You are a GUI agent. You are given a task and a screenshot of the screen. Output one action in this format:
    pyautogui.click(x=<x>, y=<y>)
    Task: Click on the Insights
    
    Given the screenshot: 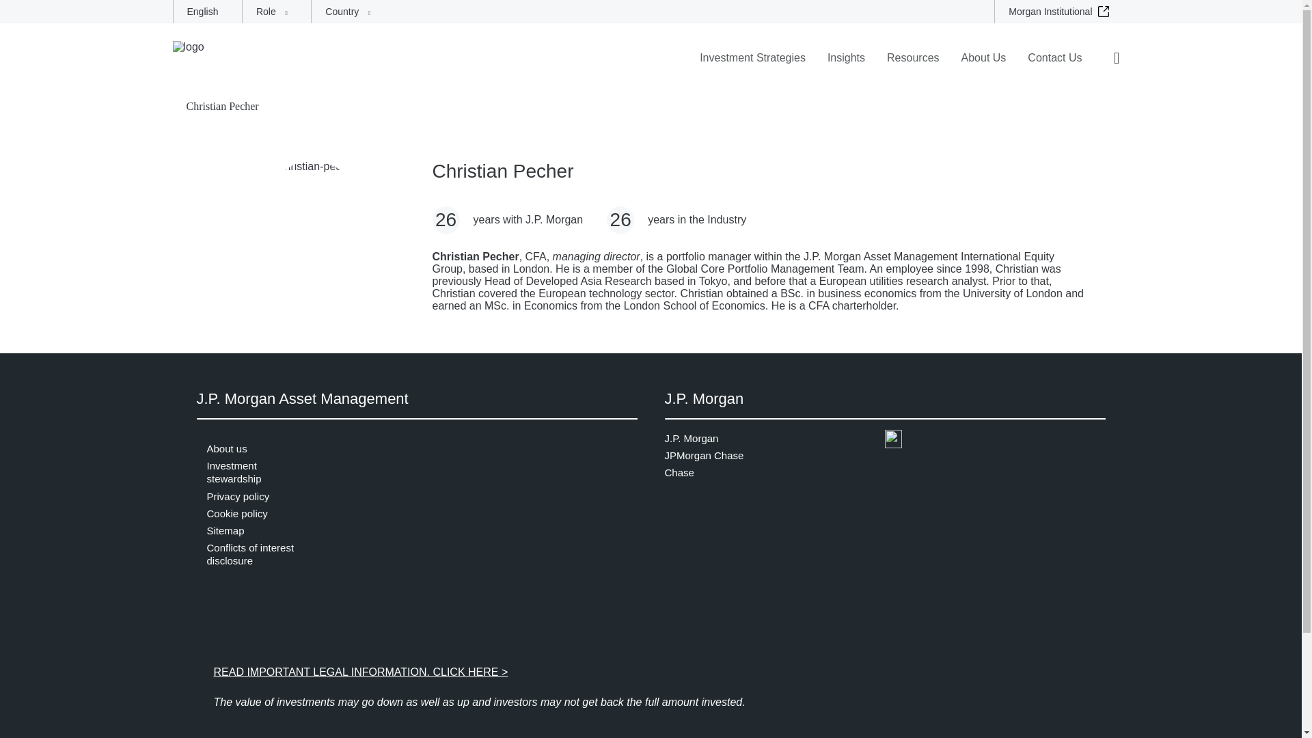 What is the action you would take?
    pyautogui.click(x=846, y=67)
    